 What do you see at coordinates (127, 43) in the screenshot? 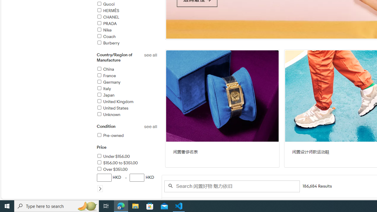
I see `Burberry` at bounding box center [127, 43].